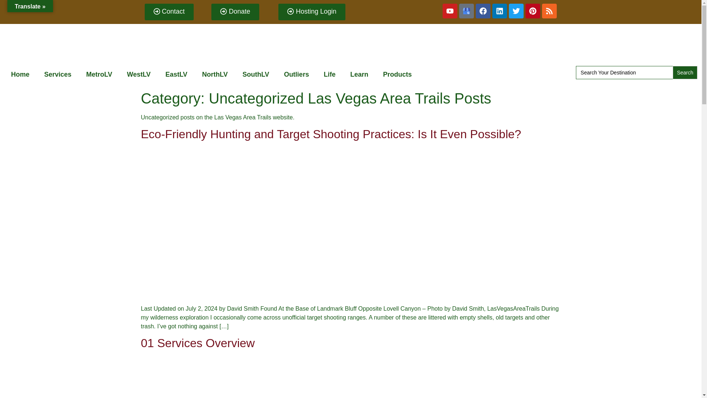  I want to click on Donate, so click(235, 12).